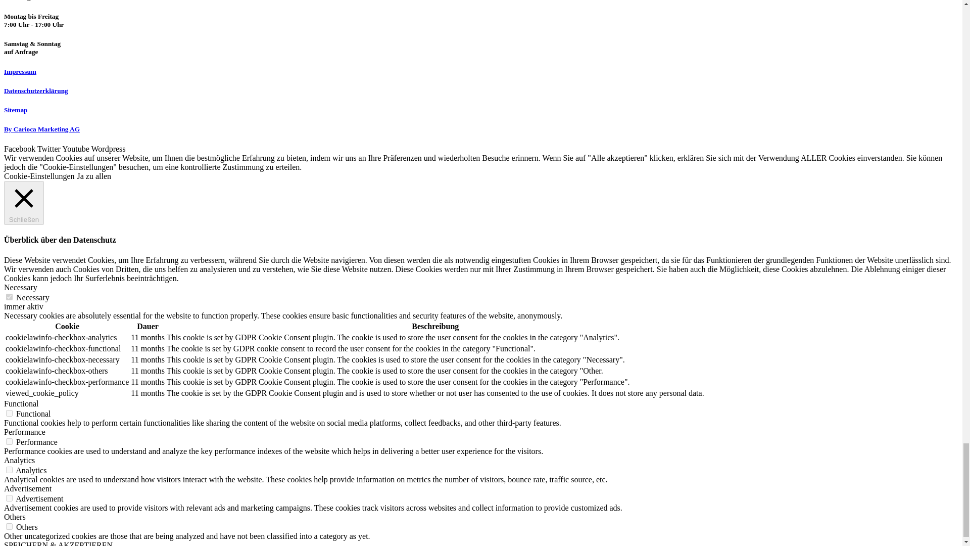 This screenshot has height=546, width=970. What do you see at coordinates (9, 442) in the screenshot?
I see `on` at bounding box center [9, 442].